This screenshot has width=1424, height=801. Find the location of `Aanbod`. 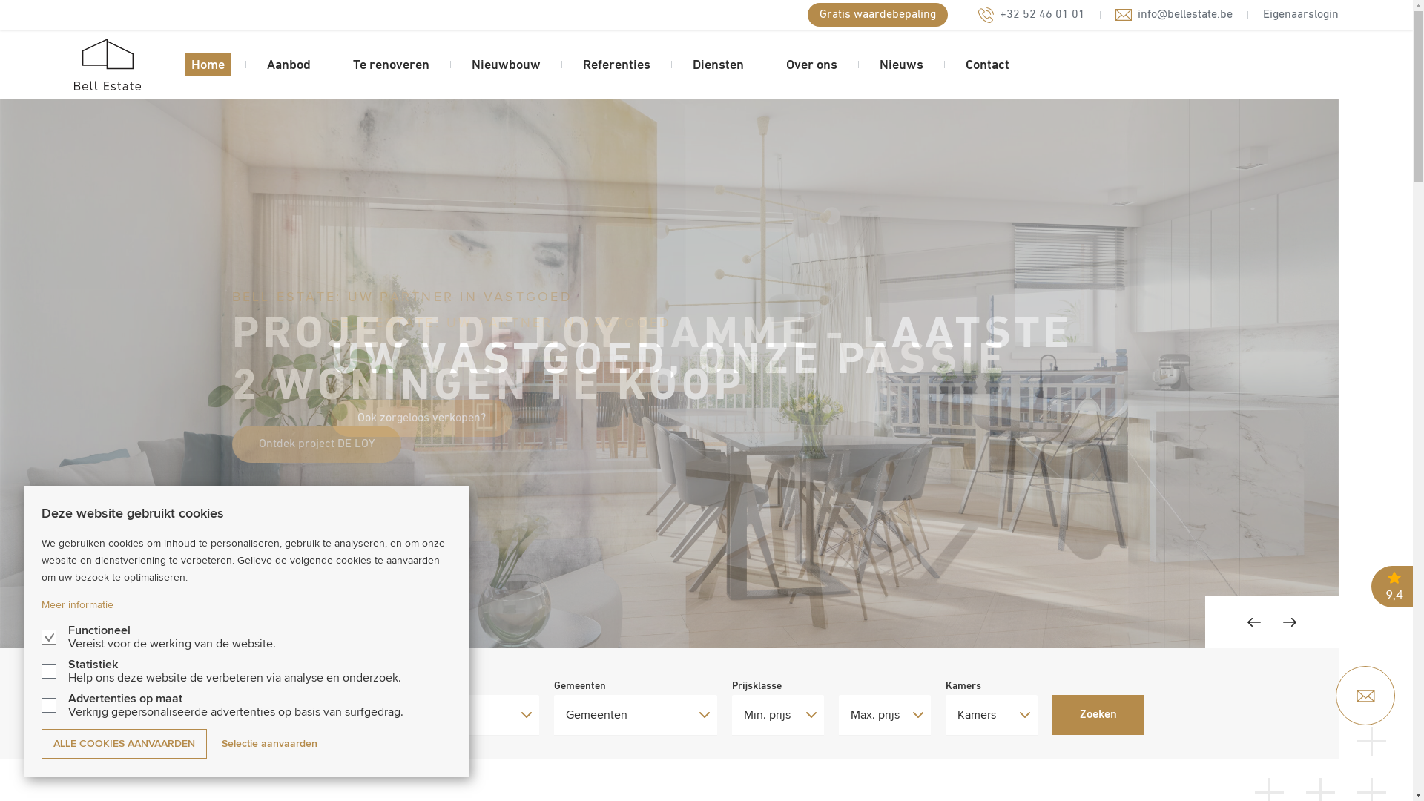

Aanbod is located at coordinates (289, 65).